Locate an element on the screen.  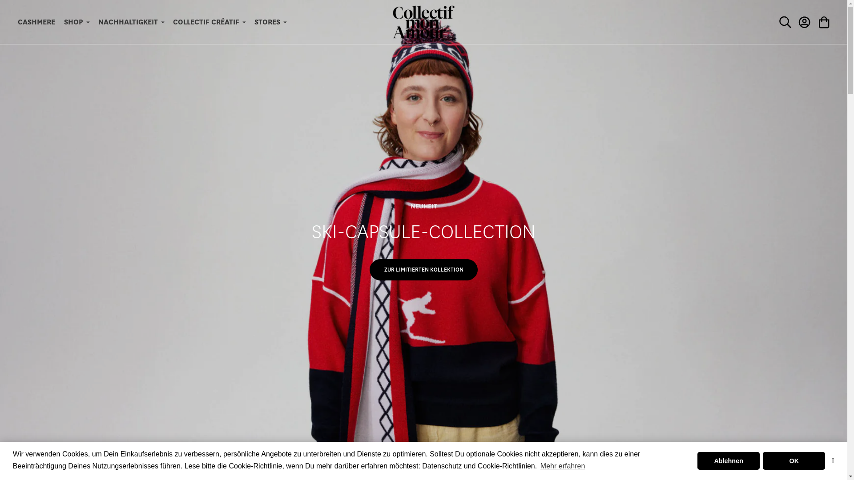
Warenkorb is located at coordinates (824, 22).